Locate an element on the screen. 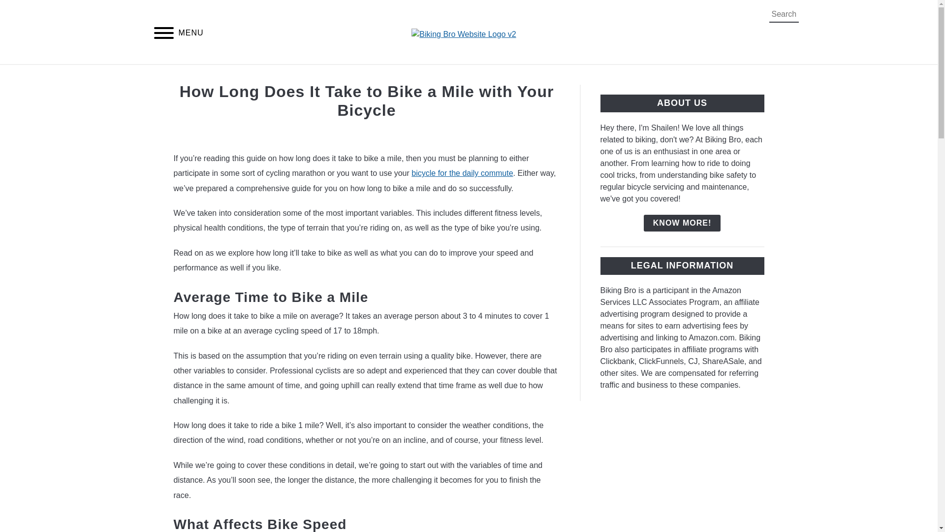 Image resolution: width=945 pixels, height=532 pixels. BLOG is located at coordinates (496, 76).